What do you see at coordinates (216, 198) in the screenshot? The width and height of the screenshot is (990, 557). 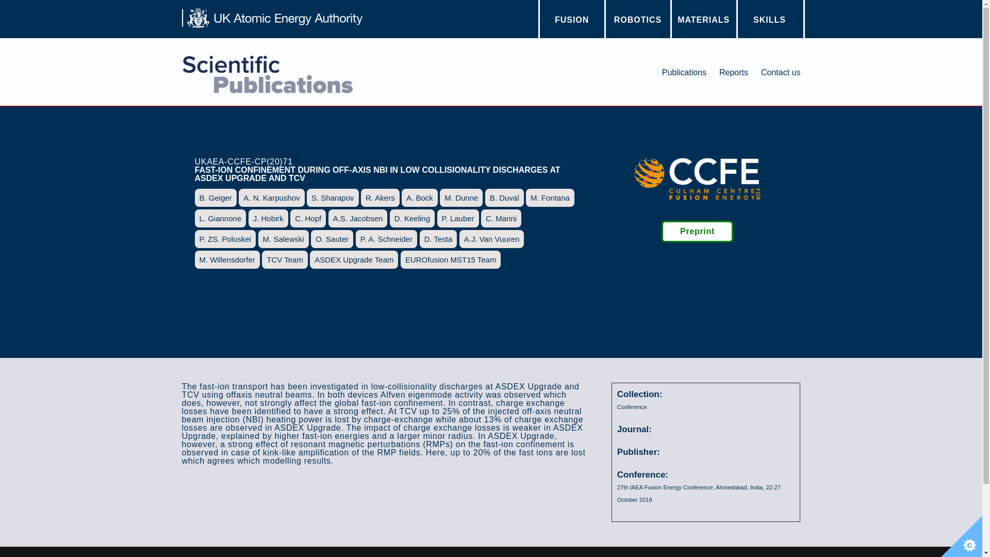 I see `B. Geiger` at bounding box center [216, 198].